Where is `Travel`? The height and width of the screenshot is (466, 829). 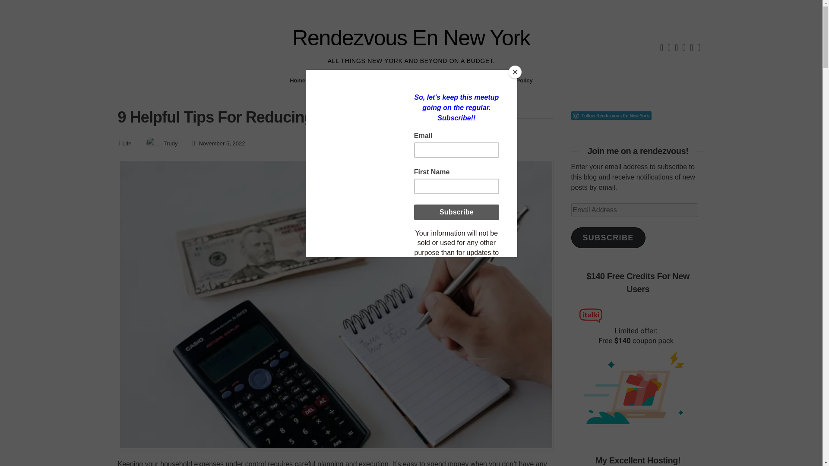 Travel is located at coordinates (382, 80).